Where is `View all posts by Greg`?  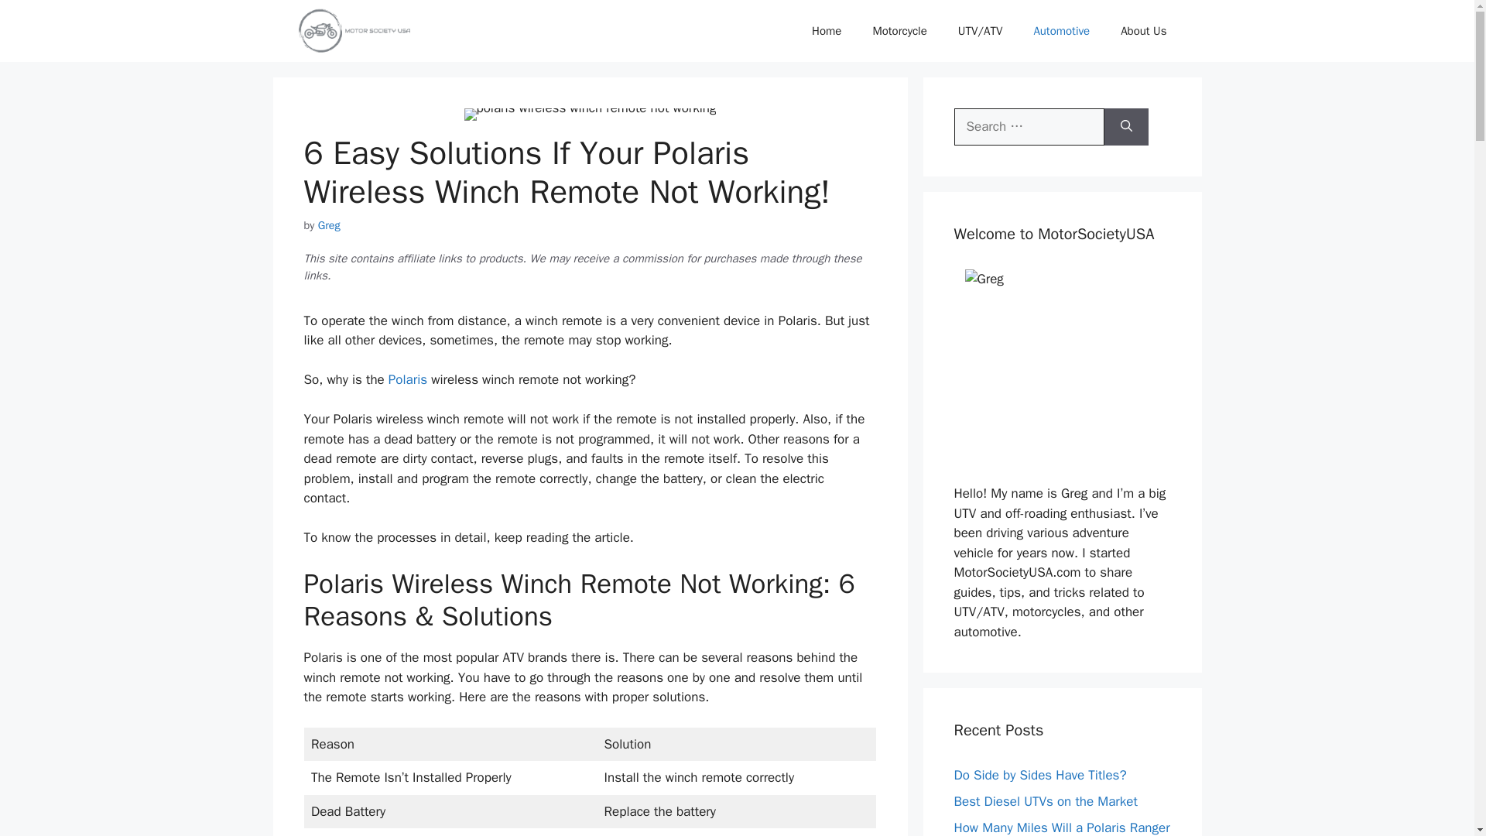
View all posts by Greg is located at coordinates (328, 224).